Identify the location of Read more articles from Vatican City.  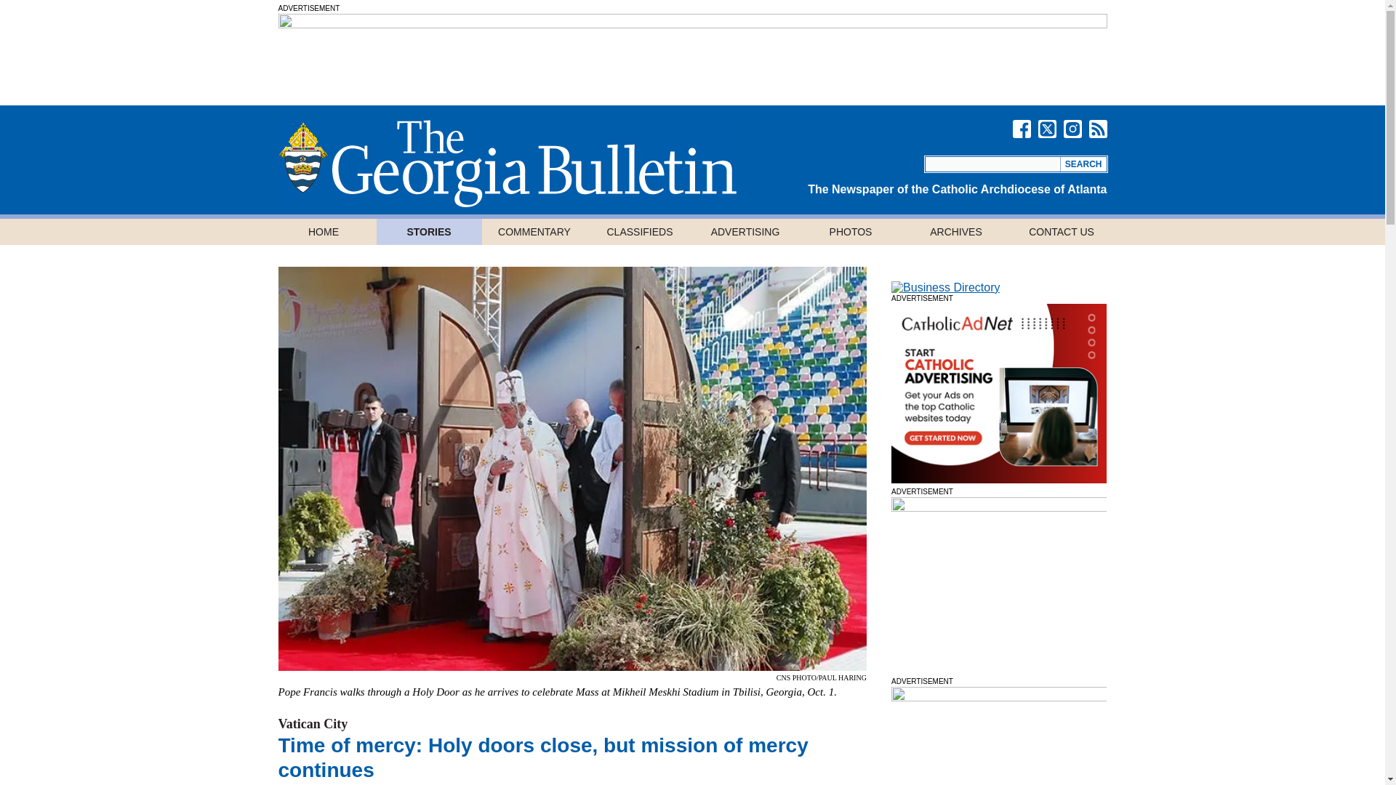
(313, 724).